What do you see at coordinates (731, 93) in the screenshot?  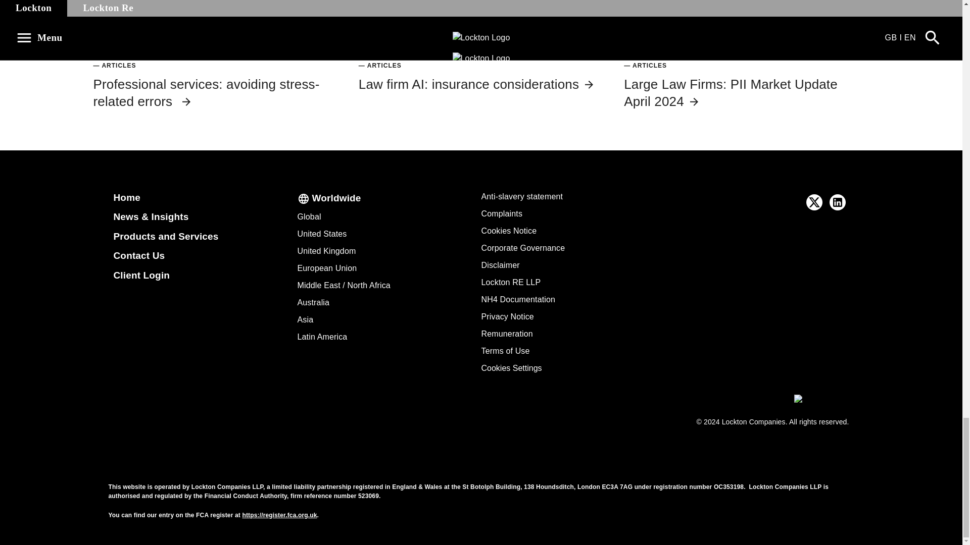 I see `Large Law Firms: PII Market Update April 2024` at bounding box center [731, 93].